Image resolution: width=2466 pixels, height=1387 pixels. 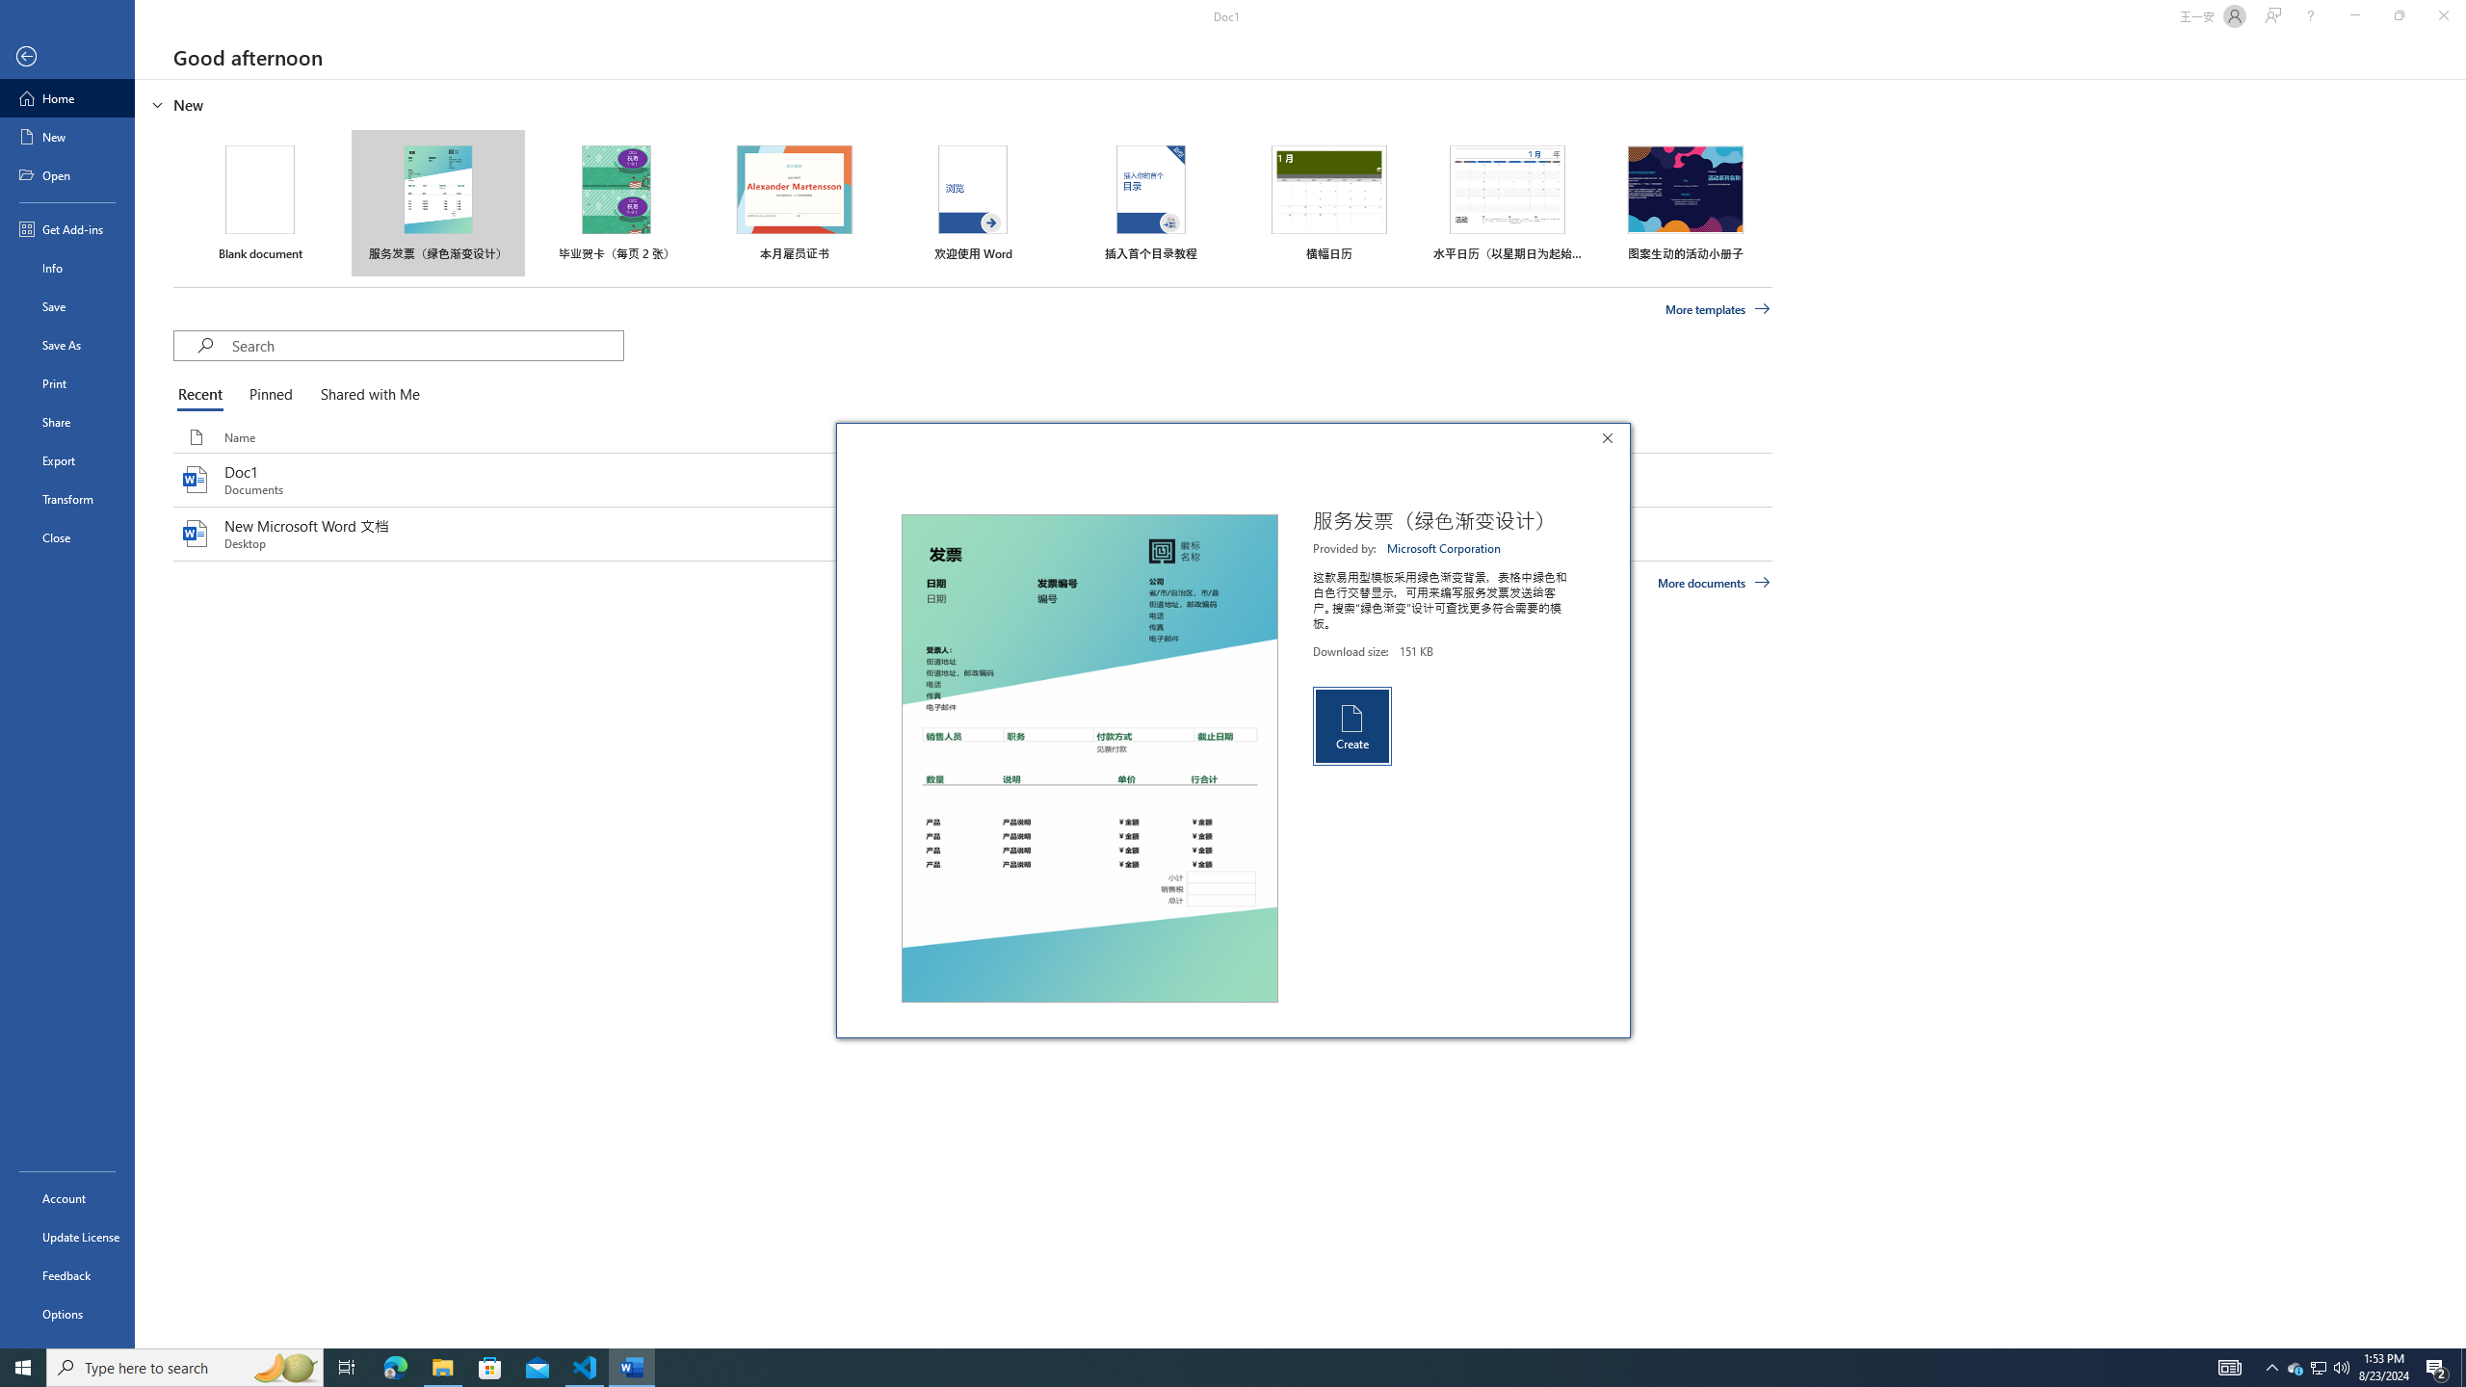 What do you see at coordinates (1216, 1368) in the screenshot?
I see `Help` at bounding box center [1216, 1368].